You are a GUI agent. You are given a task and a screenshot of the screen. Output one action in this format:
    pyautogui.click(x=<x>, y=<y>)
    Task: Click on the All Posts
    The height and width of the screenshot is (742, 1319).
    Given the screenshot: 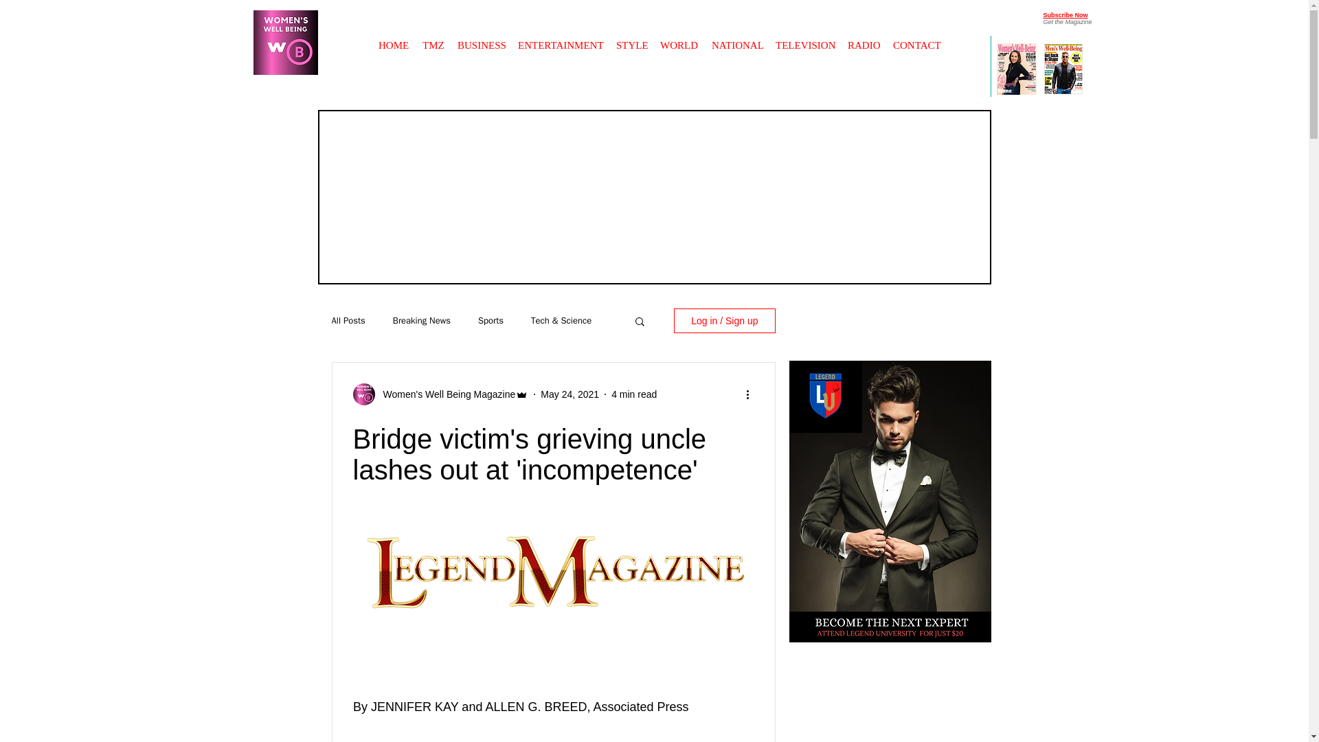 What is the action you would take?
    pyautogui.click(x=348, y=320)
    